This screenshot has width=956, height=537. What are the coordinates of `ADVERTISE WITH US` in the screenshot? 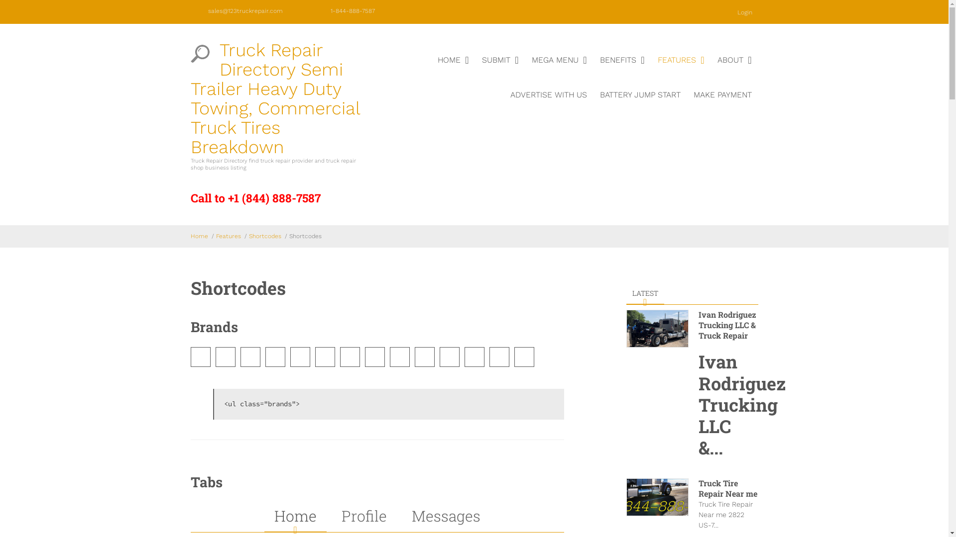 It's located at (549, 103).